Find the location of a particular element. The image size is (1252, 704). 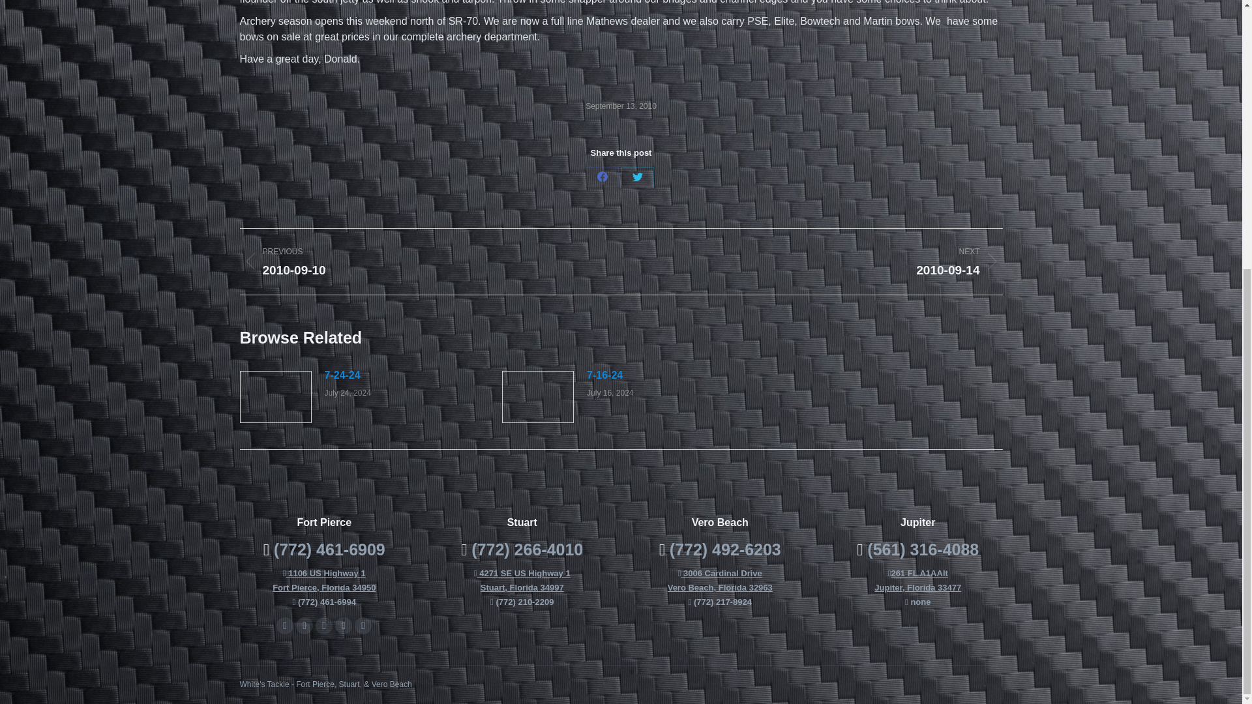

12:00 am is located at coordinates (637, 176).